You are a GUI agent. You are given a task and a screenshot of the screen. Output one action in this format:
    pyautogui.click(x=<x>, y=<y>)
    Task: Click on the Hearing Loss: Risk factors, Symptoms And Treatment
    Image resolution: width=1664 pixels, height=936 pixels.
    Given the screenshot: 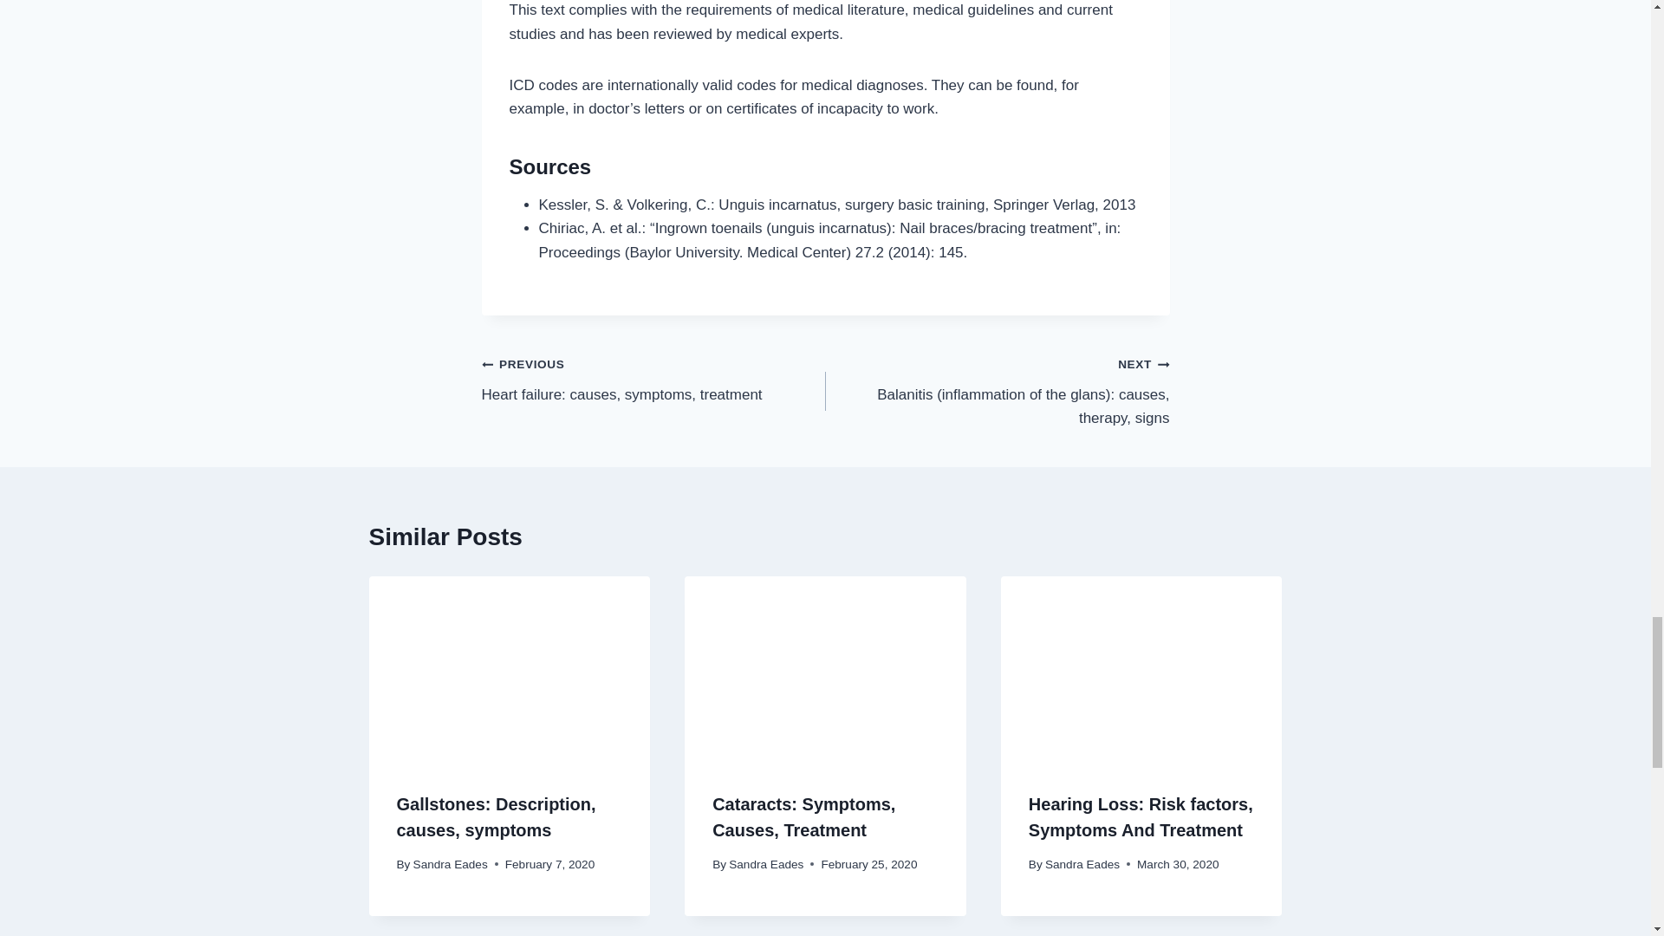 What is the action you would take?
    pyautogui.click(x=653, y=379)
    